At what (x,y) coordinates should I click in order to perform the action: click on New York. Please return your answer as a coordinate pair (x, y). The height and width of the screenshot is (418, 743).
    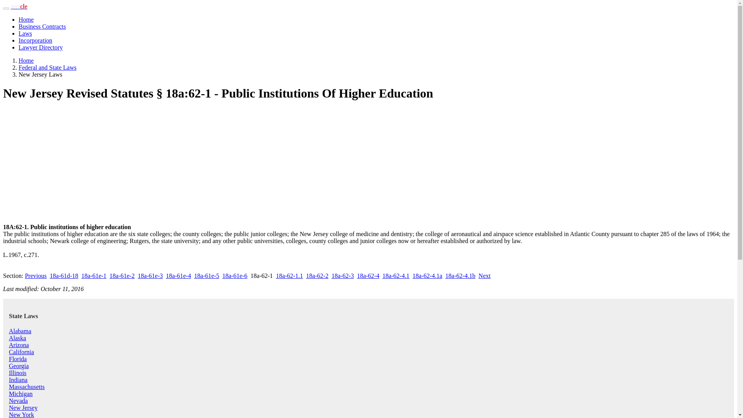
    Looking at the image, I should click on (22, 415).